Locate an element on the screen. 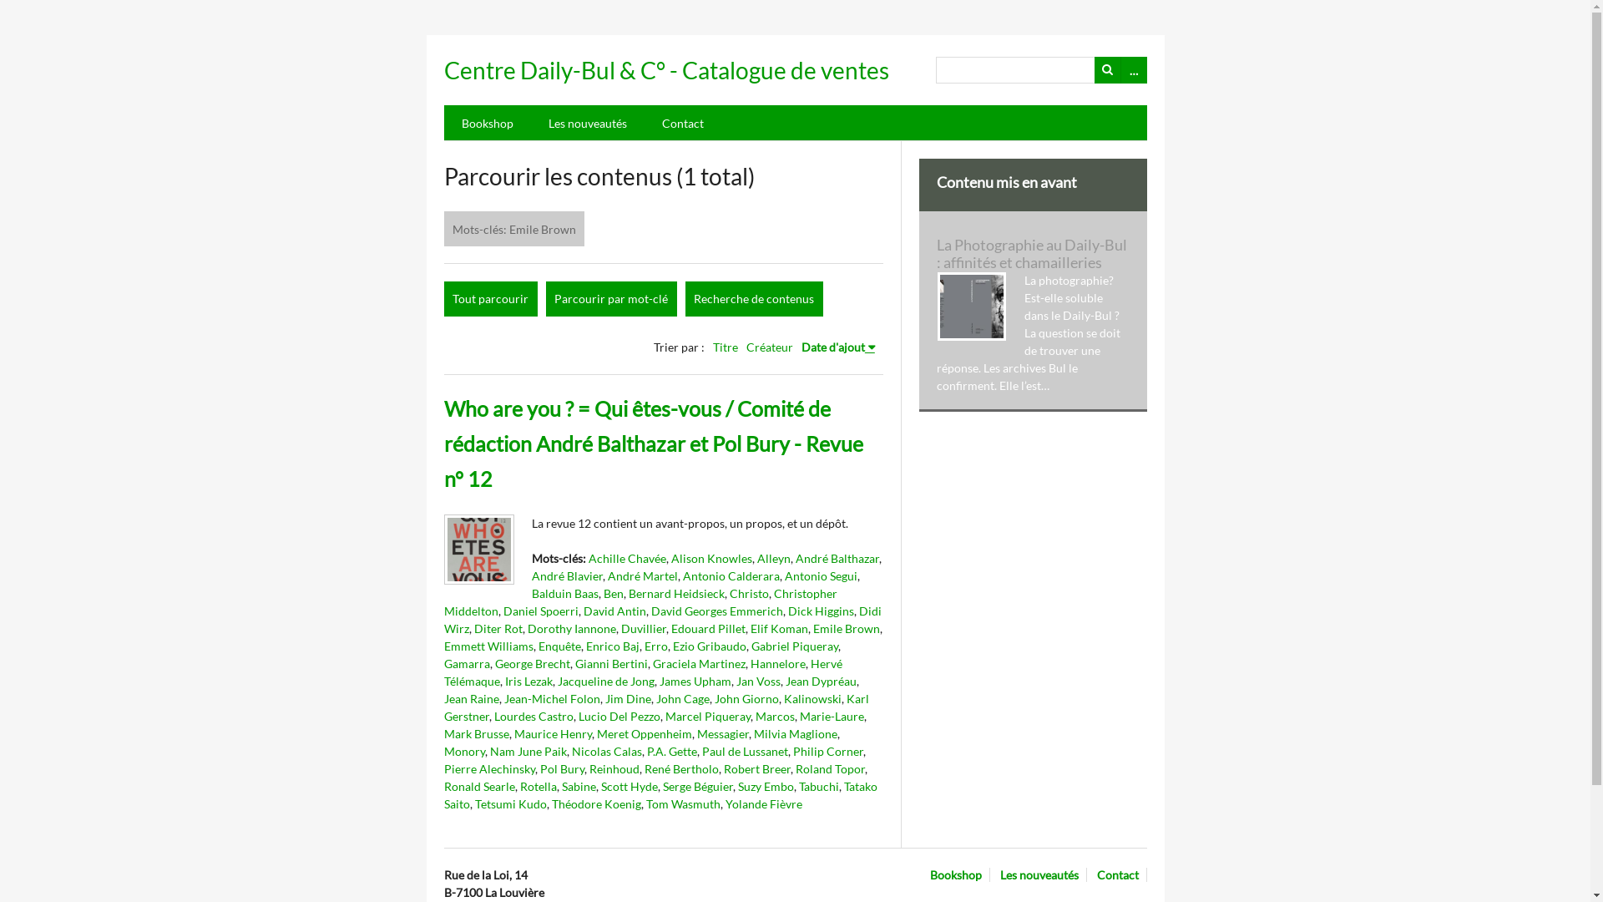  Gabriel Piqueray is located at coordinates (795, 646).